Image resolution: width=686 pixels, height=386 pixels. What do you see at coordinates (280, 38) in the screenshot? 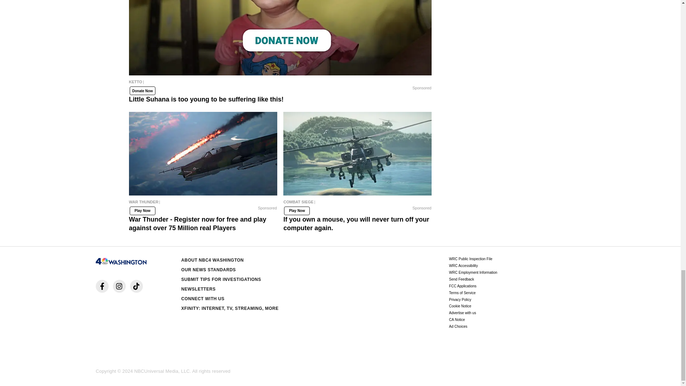
I see `Little Suhana is too young to be suffering like this!` at bounding box center [280, 38].